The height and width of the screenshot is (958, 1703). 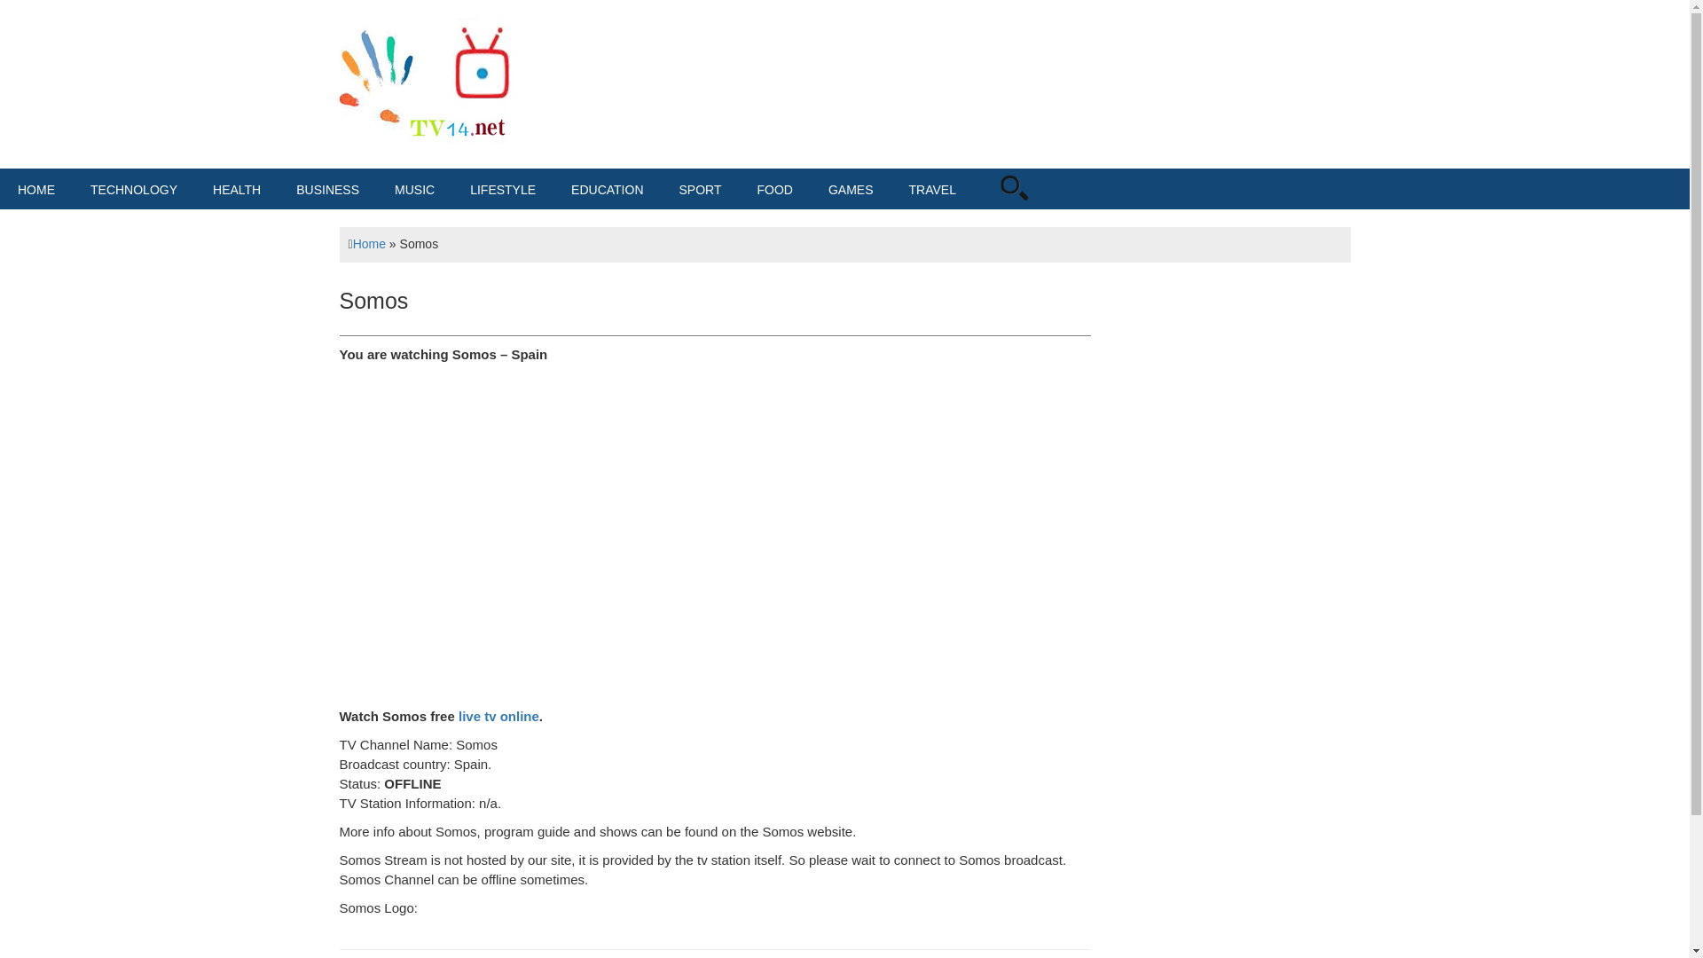 I want to click on FOOD, so click(x=774, y=190).